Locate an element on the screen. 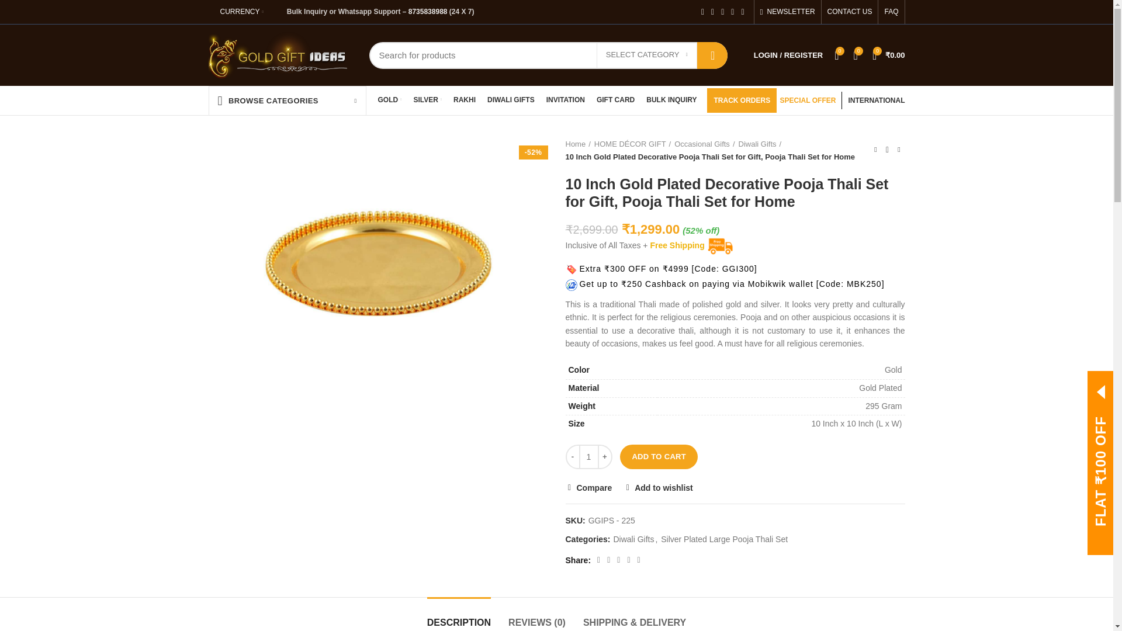 This screenshot has width=1122, height=631. SELECT CATEGORY is located at coordinates (646, 55).